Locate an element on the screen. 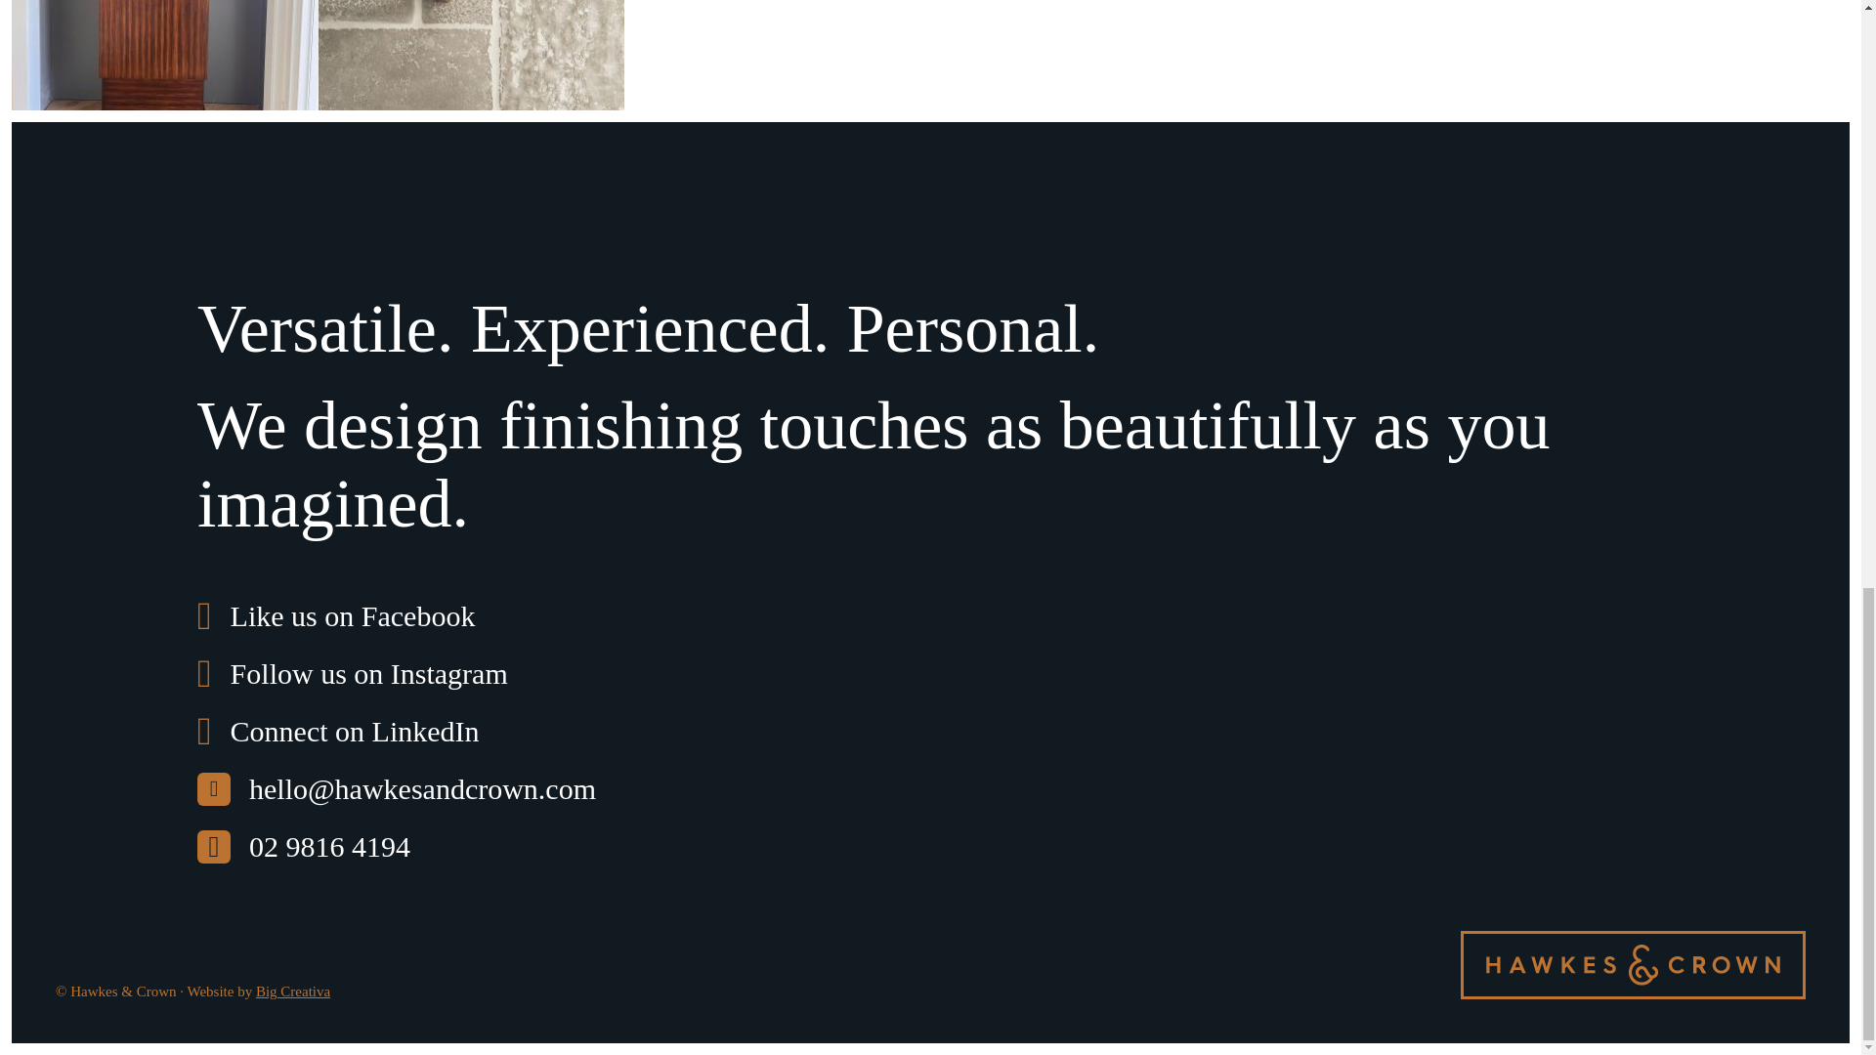  Big Creativa is located at coordinates (292, 991).